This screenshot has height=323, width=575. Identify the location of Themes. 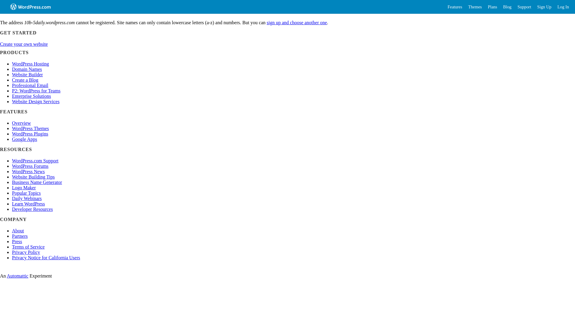
(475, 7).